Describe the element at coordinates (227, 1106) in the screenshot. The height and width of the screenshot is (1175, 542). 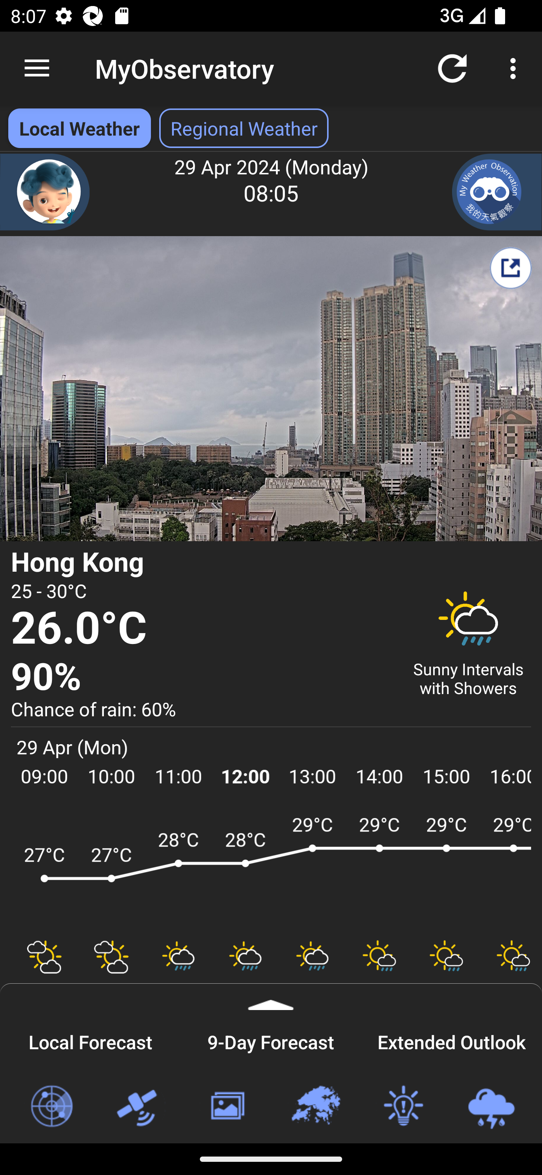
I see `Weather Photos` at that location.